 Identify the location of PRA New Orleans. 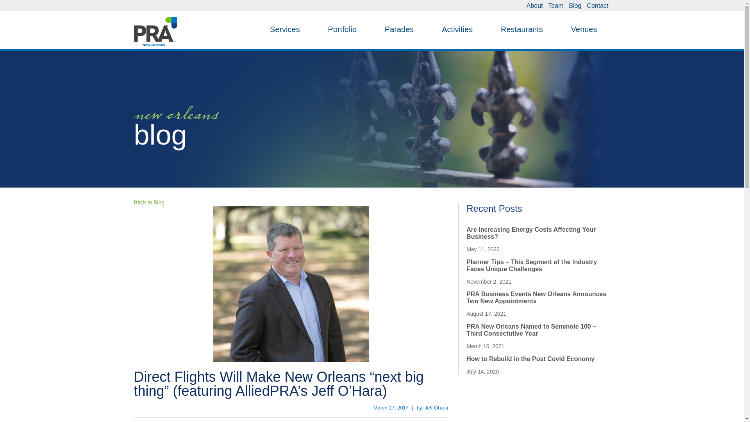
(155, 31).